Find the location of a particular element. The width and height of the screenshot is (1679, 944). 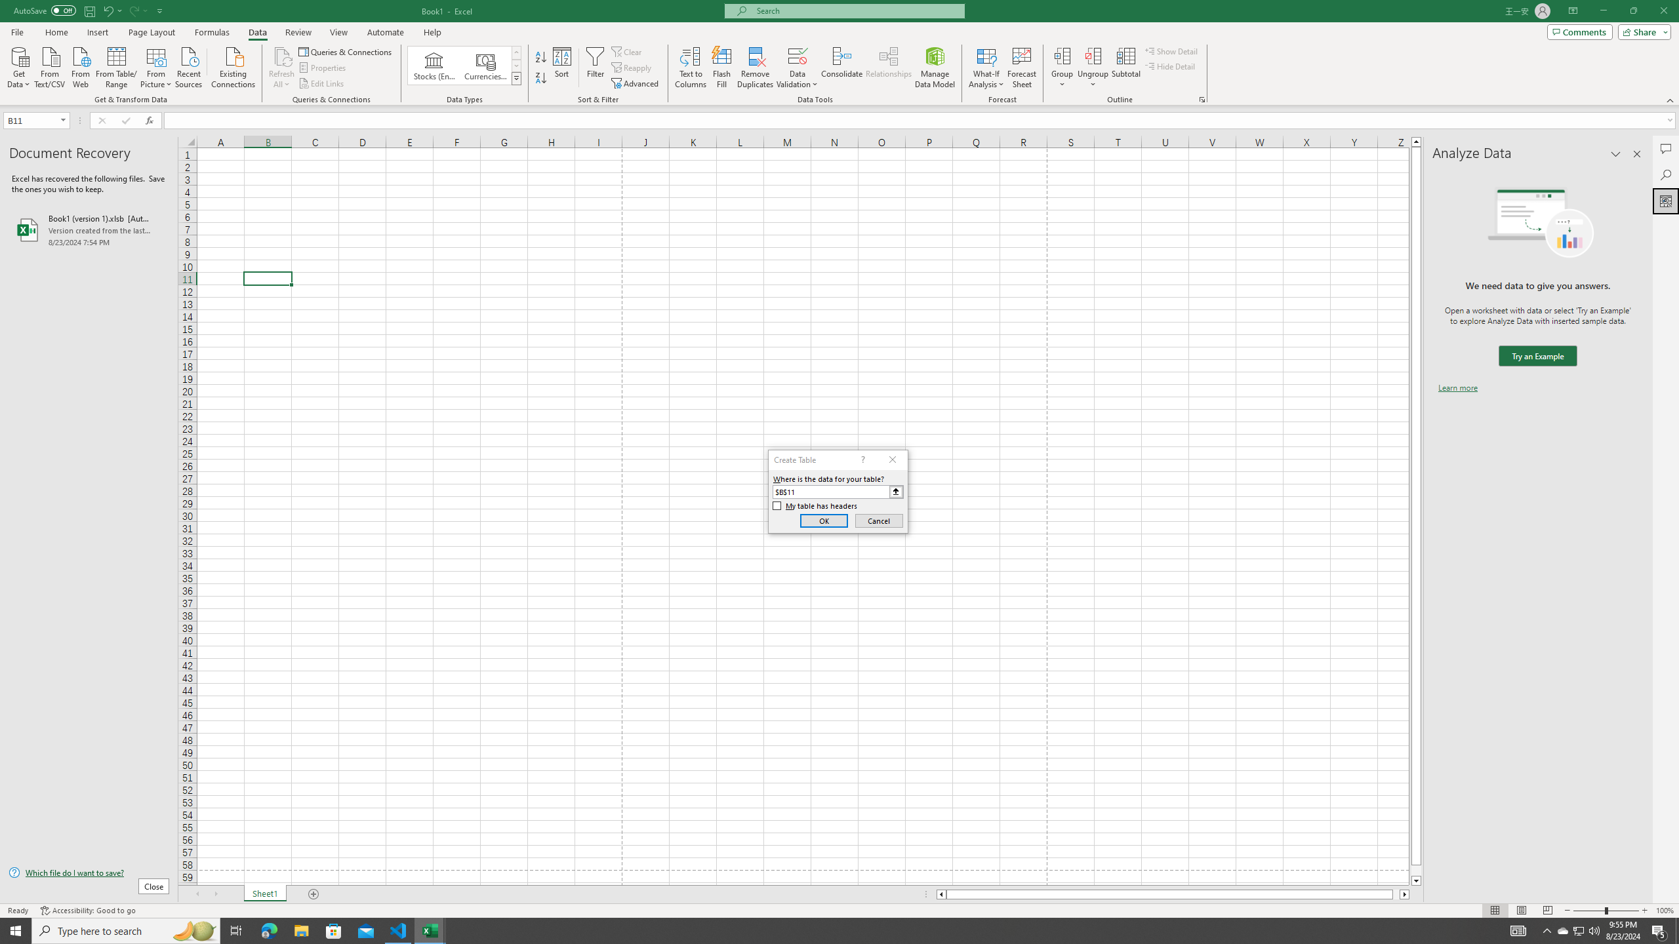

Remove Duplicates is located at coordinates (756, 68).